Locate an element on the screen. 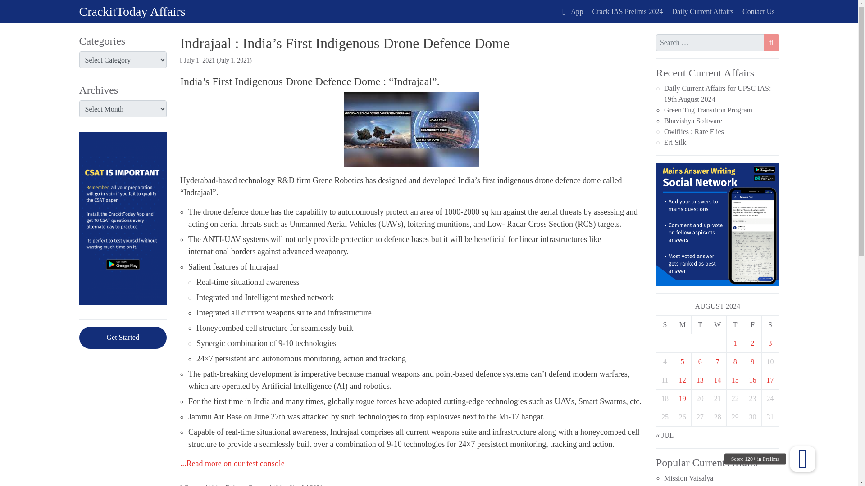 The height and width of the screenshot is (486, 865). ...Read more on our test console is located at coordinates (232, 463).